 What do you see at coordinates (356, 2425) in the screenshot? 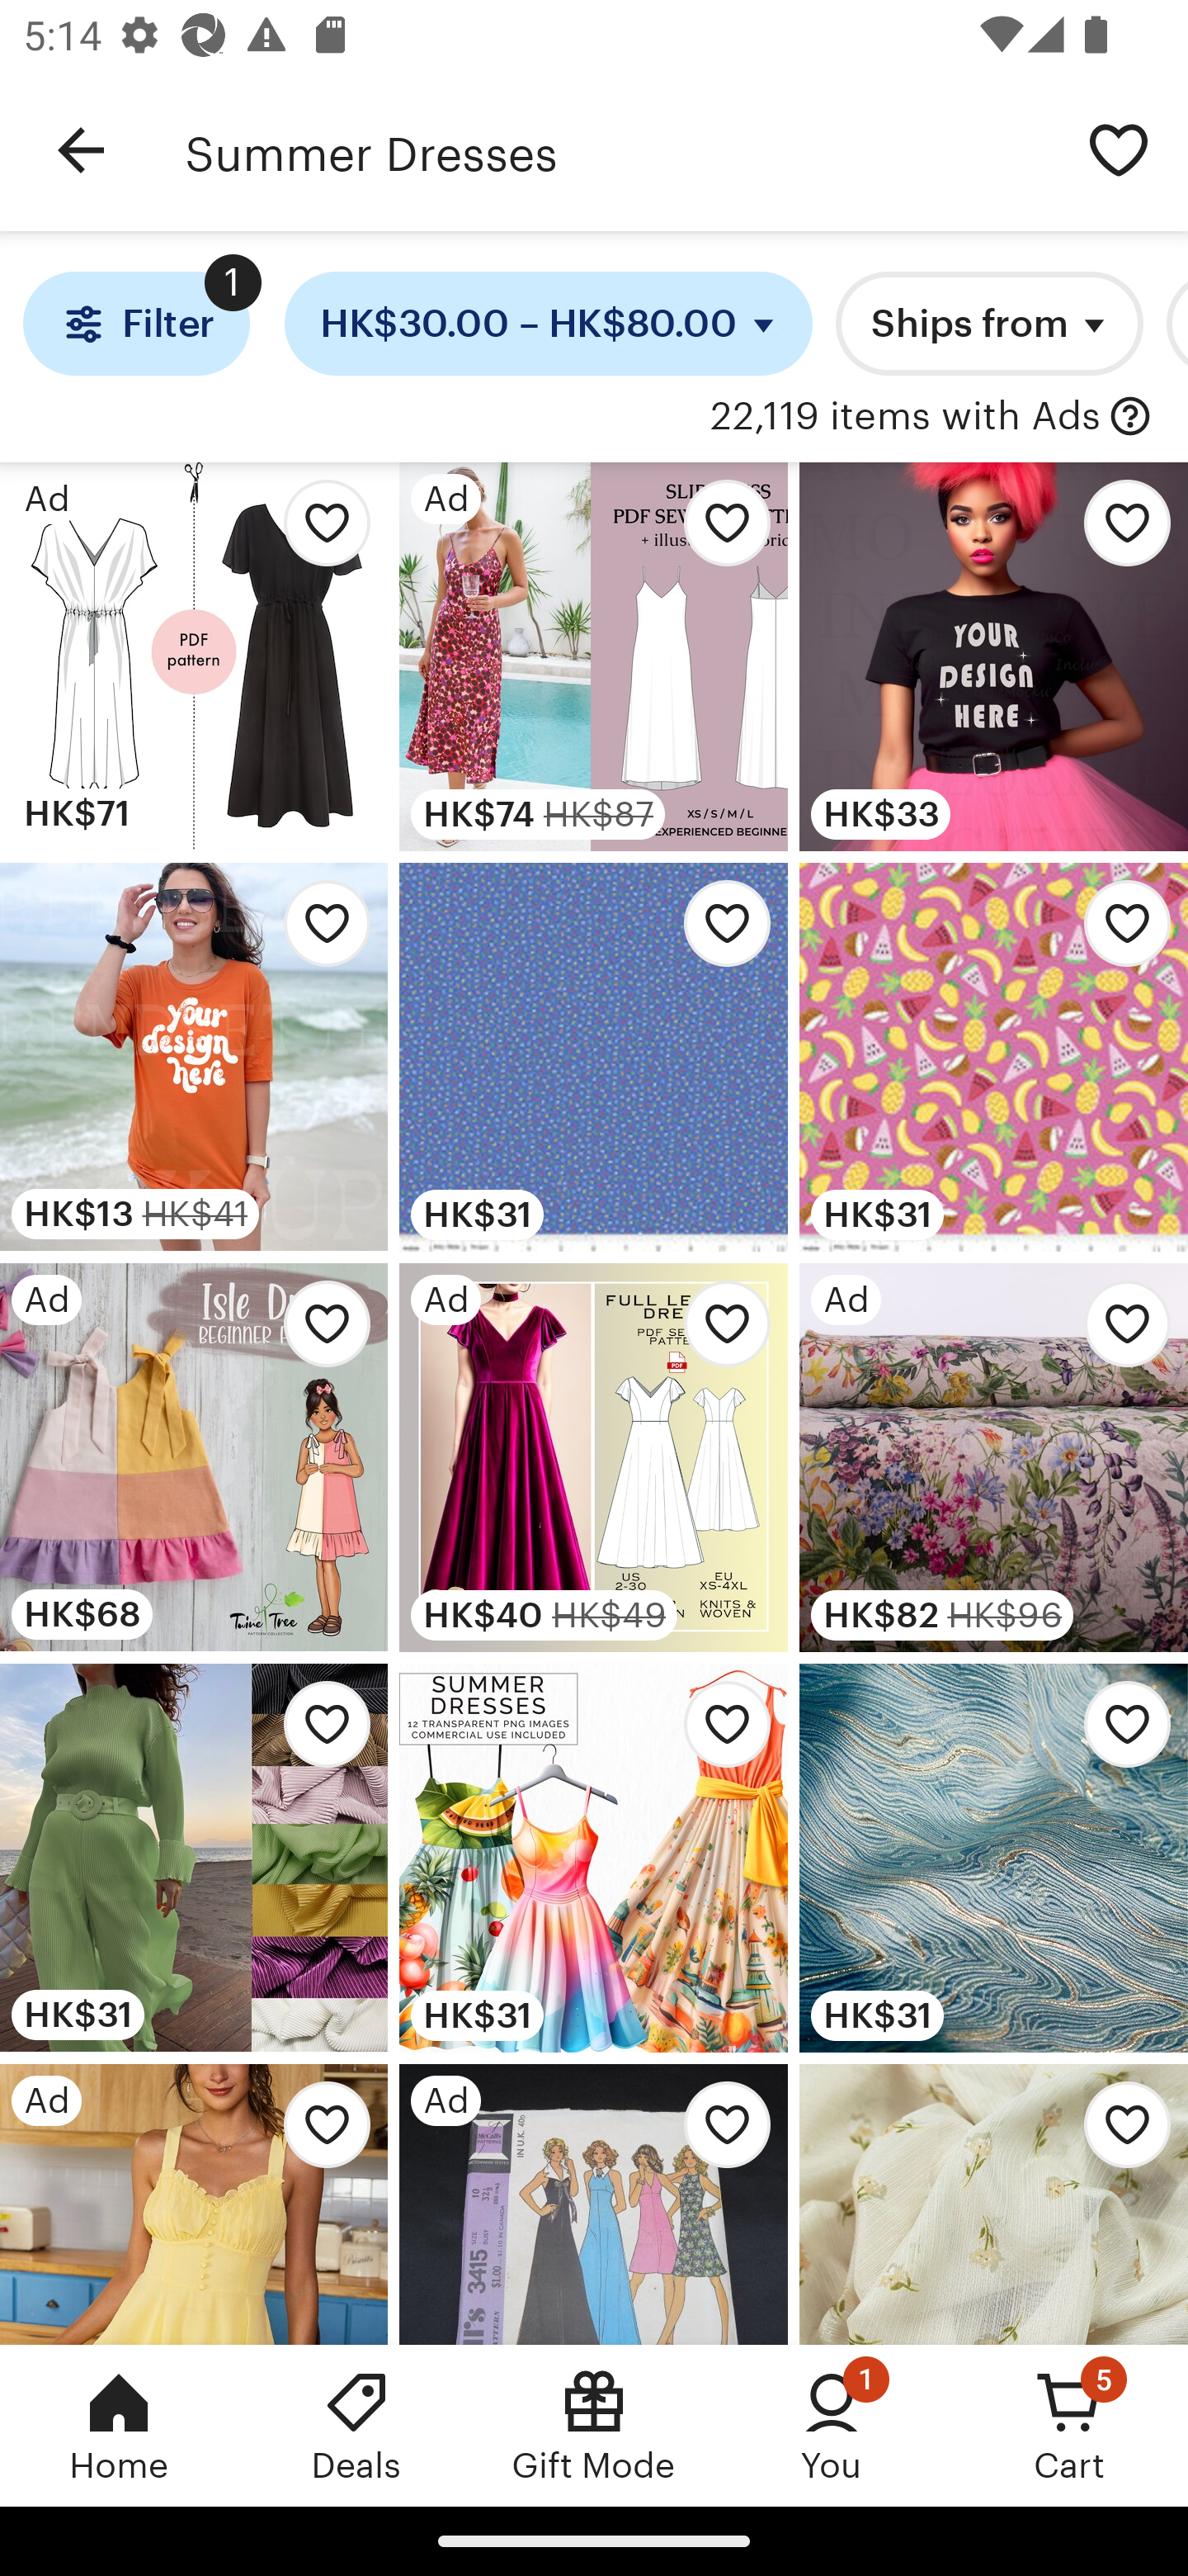
I see `Deals` at bounding box center [356, 2425].